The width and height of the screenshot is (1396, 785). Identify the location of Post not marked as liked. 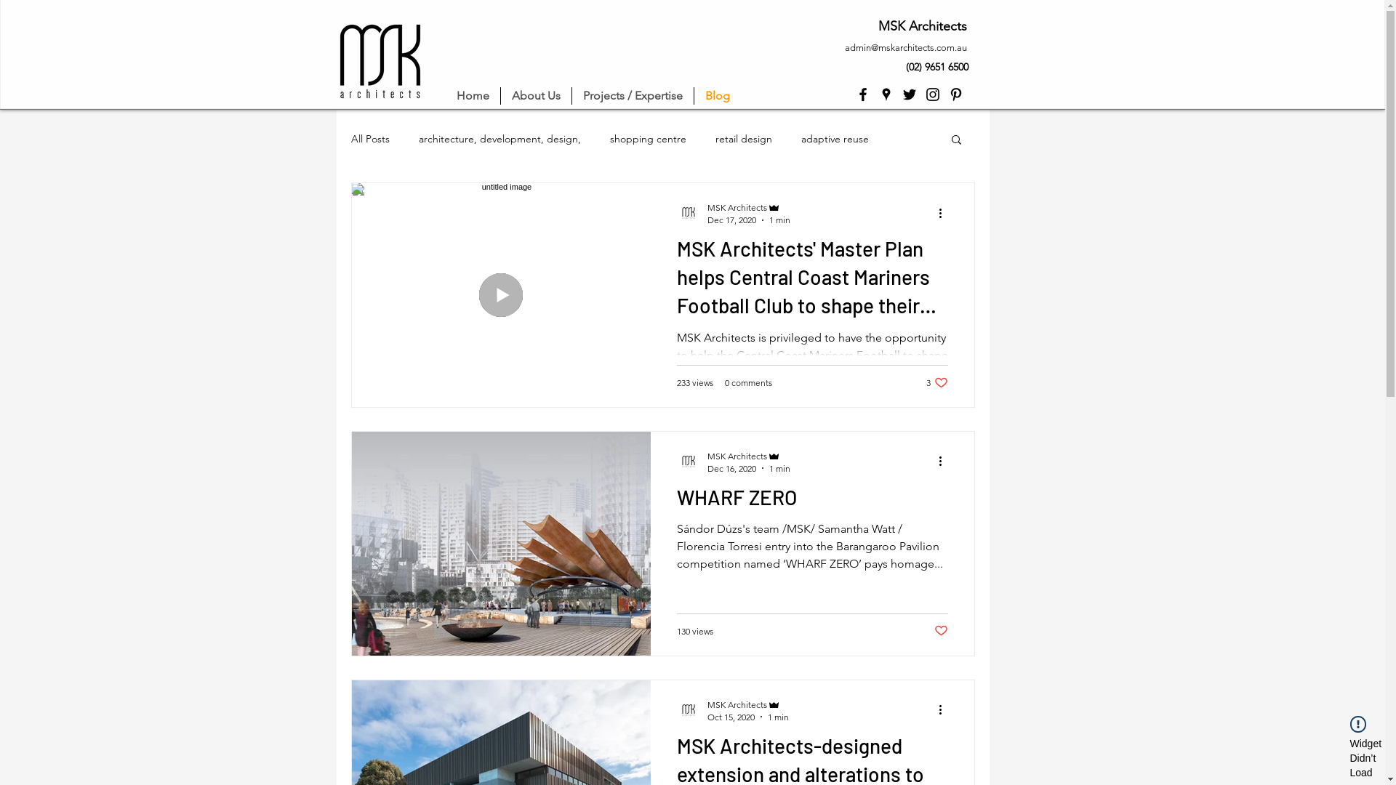
(941, 631).